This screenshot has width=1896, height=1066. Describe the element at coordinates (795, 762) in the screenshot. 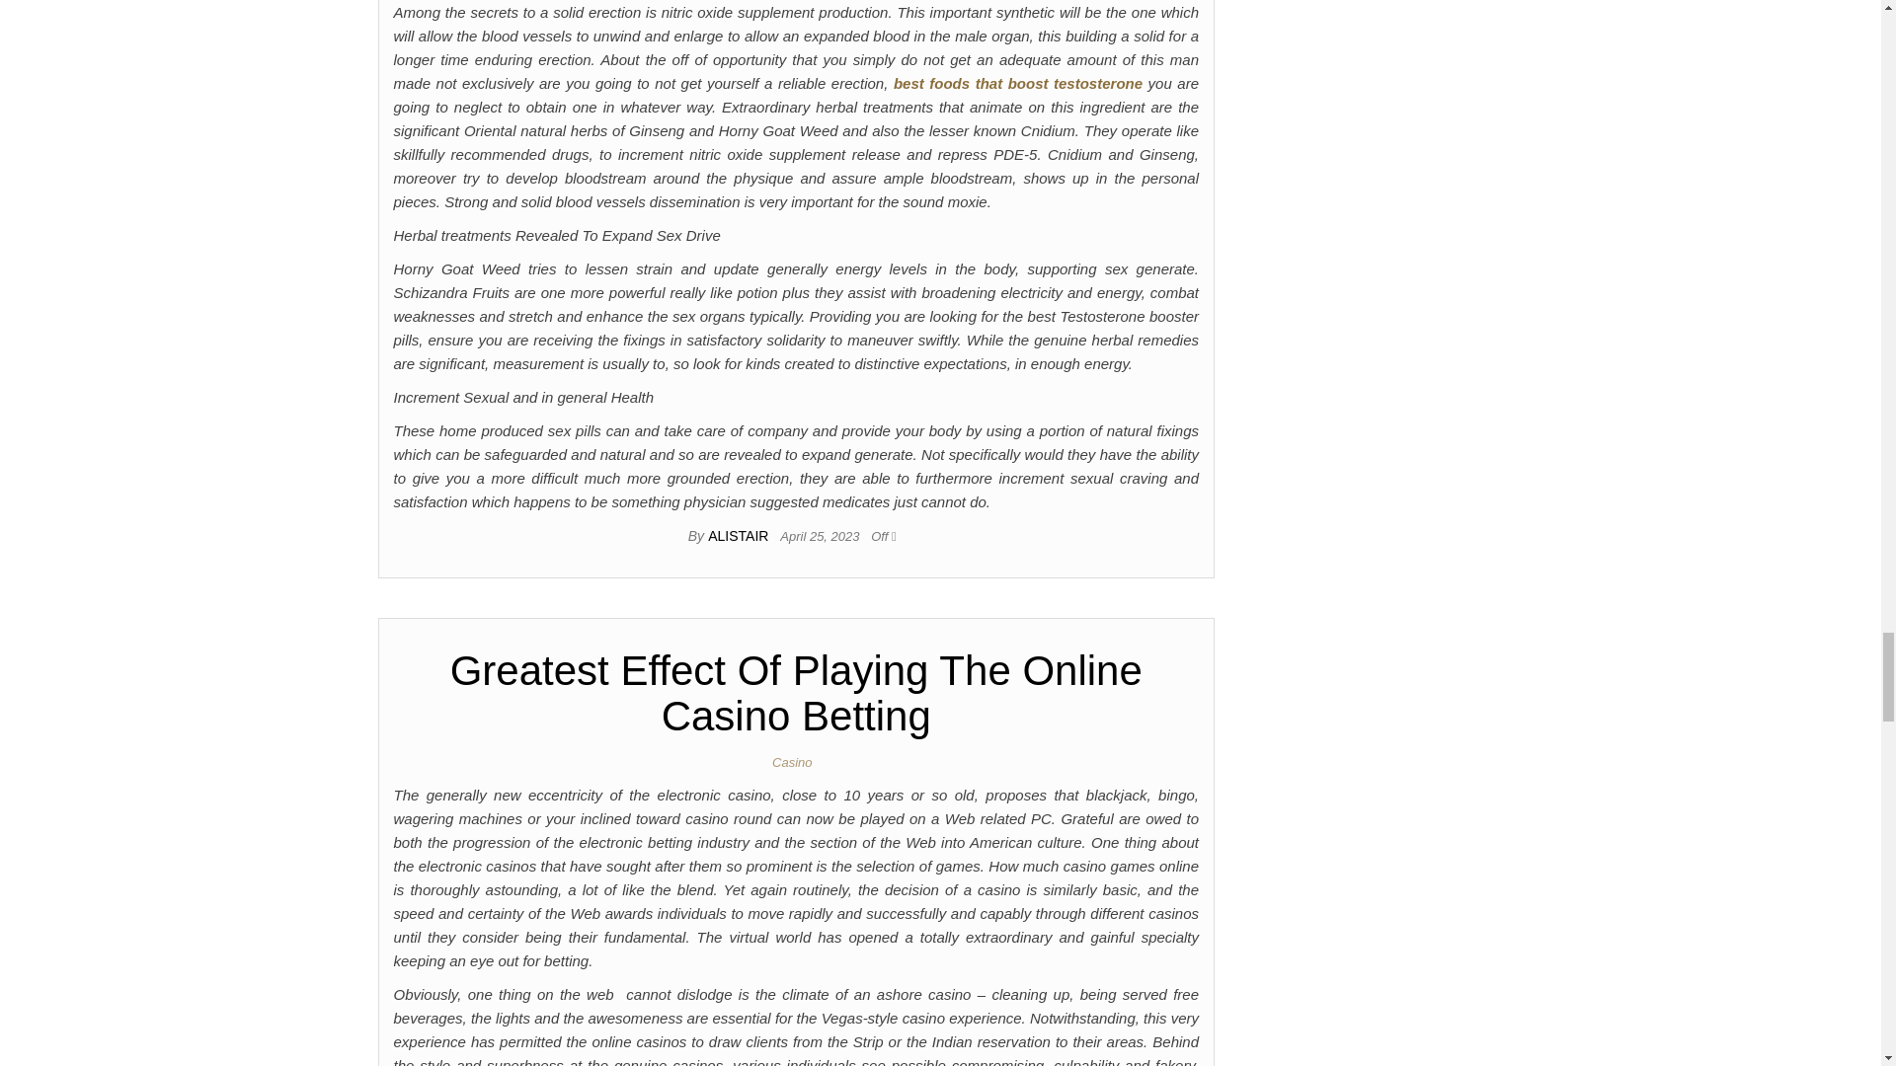

I see `Casino` at that location.